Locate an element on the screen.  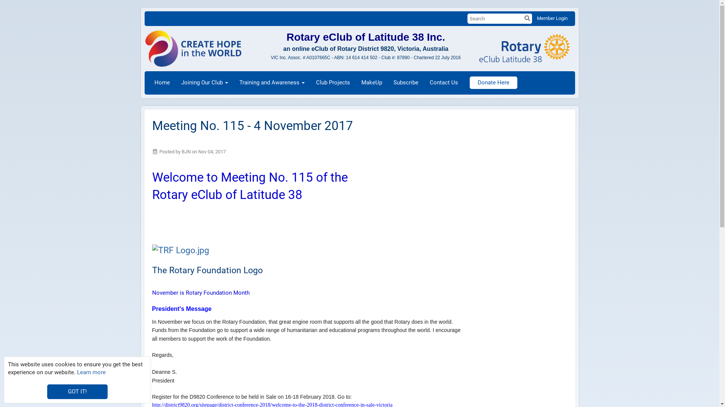
Contact Us is located at coordinates (443, 83).